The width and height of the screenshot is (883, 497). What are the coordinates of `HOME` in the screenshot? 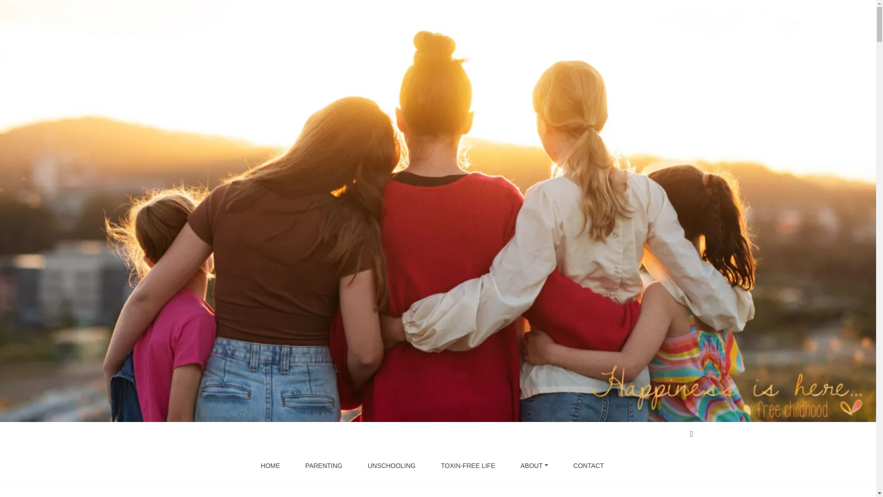 It's located at (270, 466).